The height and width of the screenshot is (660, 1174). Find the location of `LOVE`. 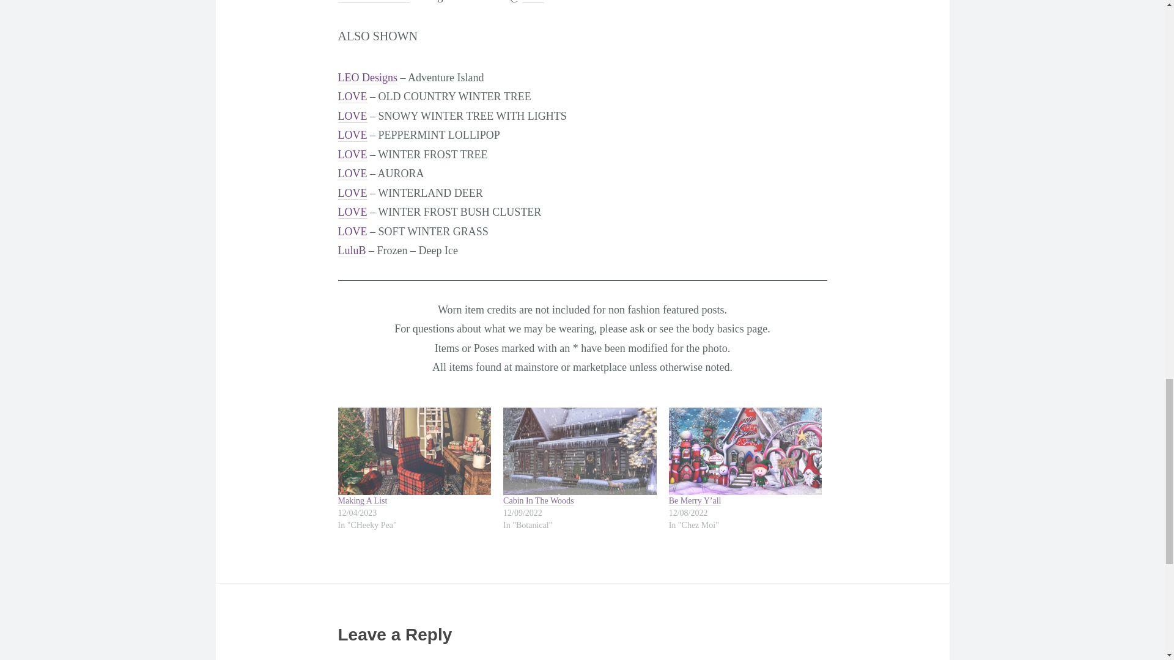

LOVE is located at coordinates (352, 193).